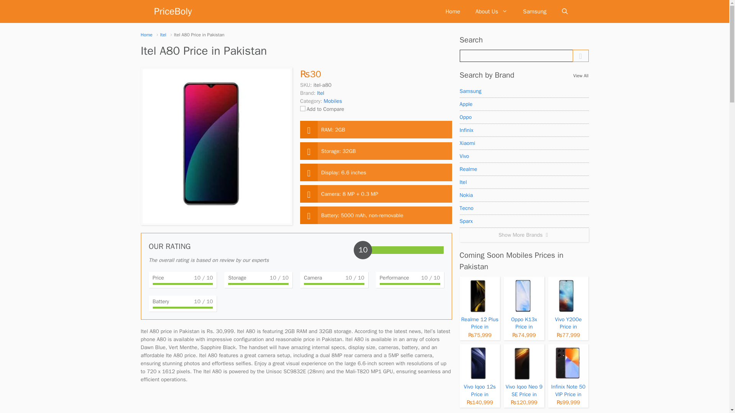 This screenshot has height=413, width=735. Describe the element at coordinates (524, 91) in the screenshot. I see `Samsung` at that location.